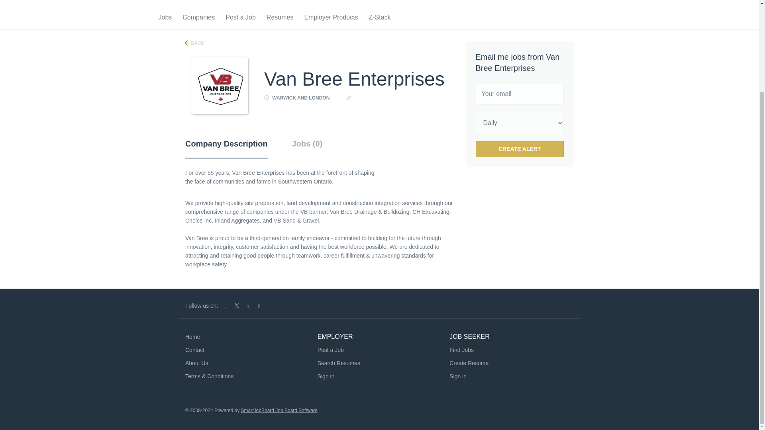 The width and height of the screenshot is (765, 430). I want to click on Jobs, so click(165, 19).